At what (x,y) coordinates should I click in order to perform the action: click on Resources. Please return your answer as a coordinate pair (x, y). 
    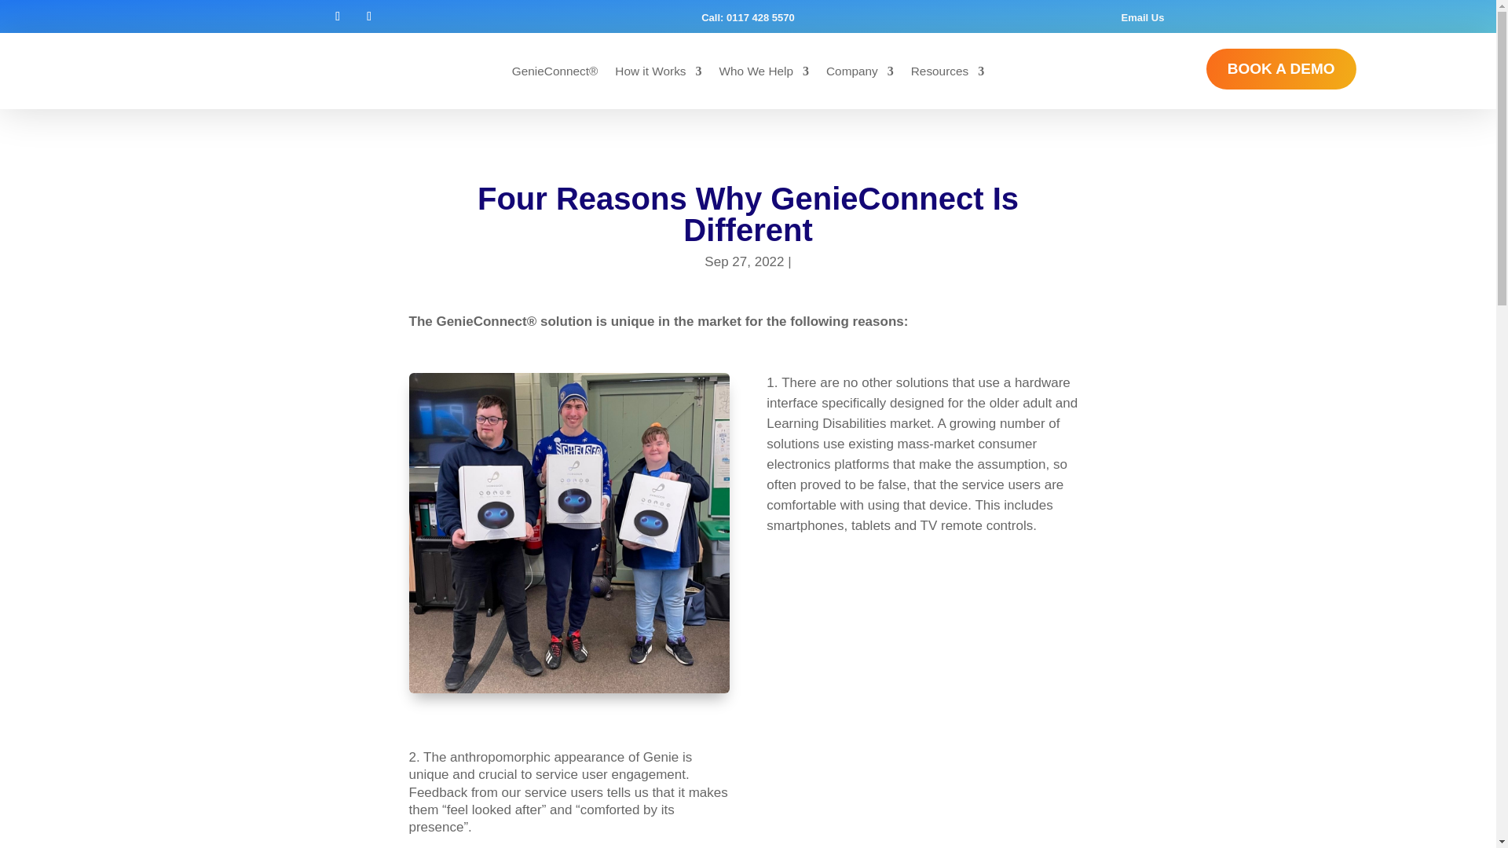
    Looking at the image, I should click on (947, 74).